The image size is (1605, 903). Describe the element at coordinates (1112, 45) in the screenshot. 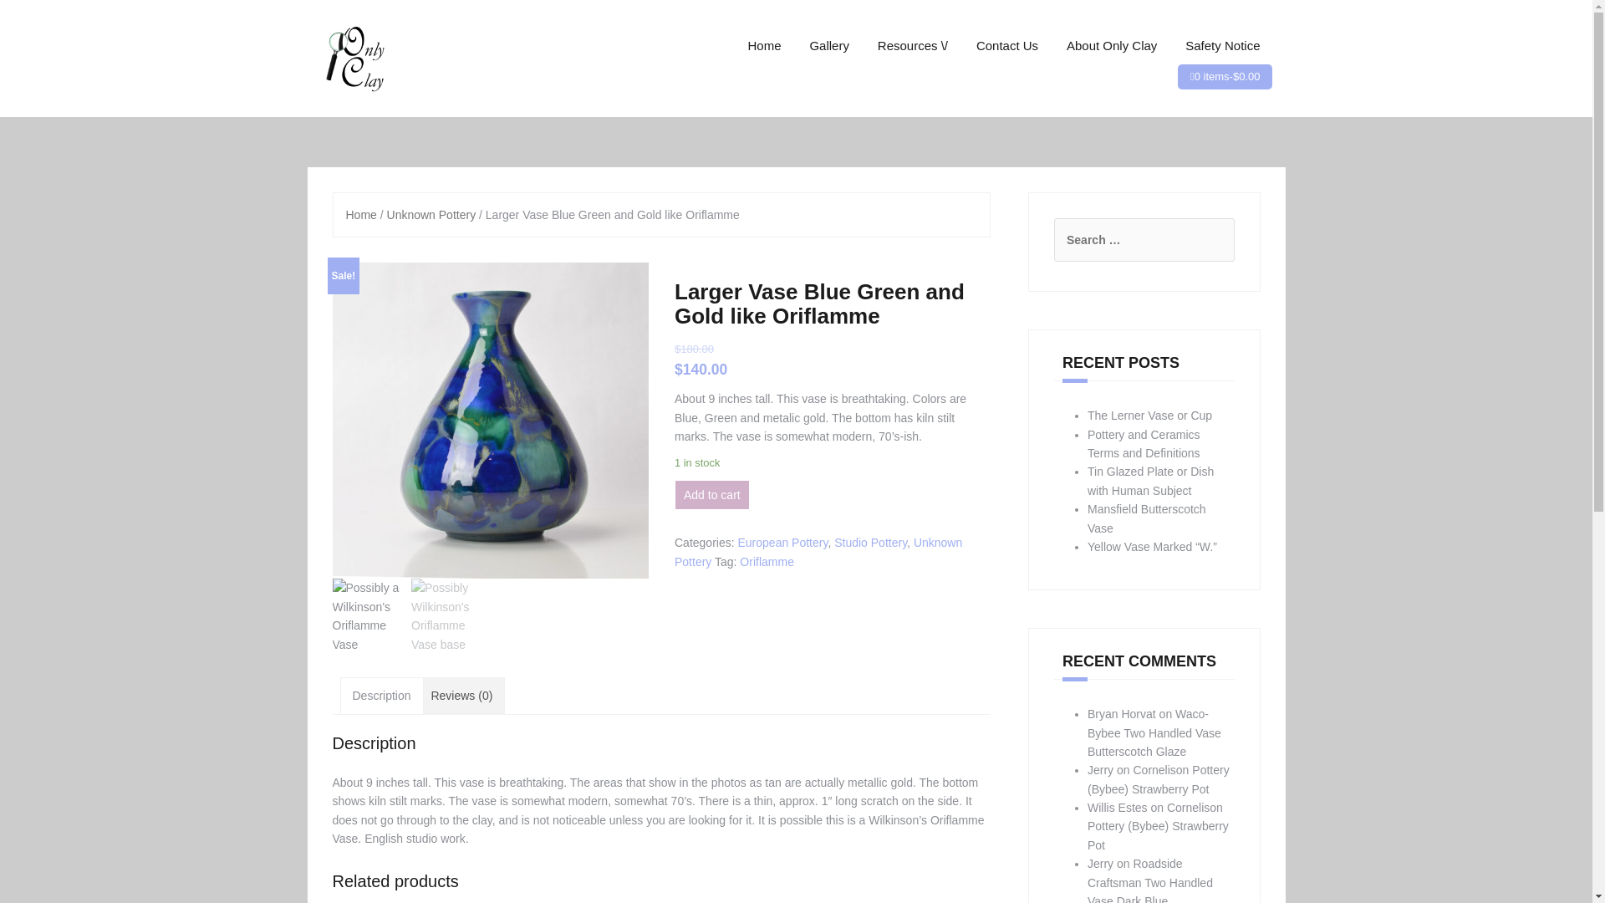

I see `About Only Clay` at that location.